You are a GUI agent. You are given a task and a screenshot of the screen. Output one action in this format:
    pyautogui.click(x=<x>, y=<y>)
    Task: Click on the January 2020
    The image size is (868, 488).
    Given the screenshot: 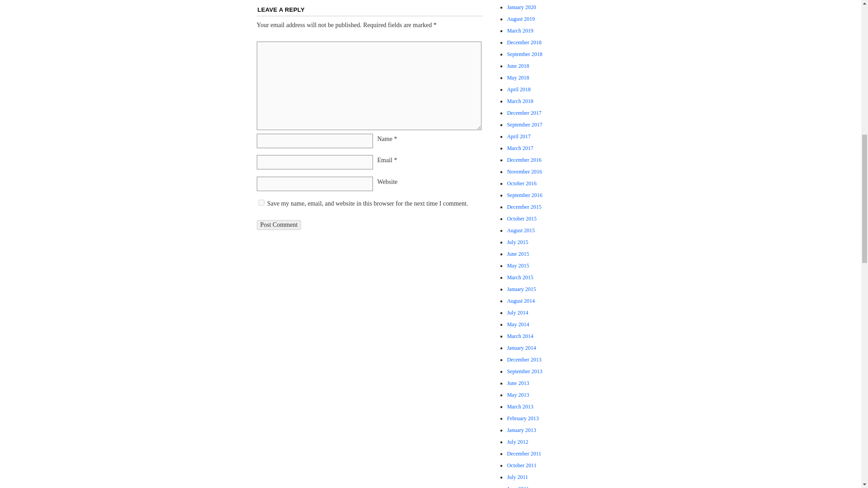 What is the action you would take?
    pyautogui.click(x=521, y=7)
    